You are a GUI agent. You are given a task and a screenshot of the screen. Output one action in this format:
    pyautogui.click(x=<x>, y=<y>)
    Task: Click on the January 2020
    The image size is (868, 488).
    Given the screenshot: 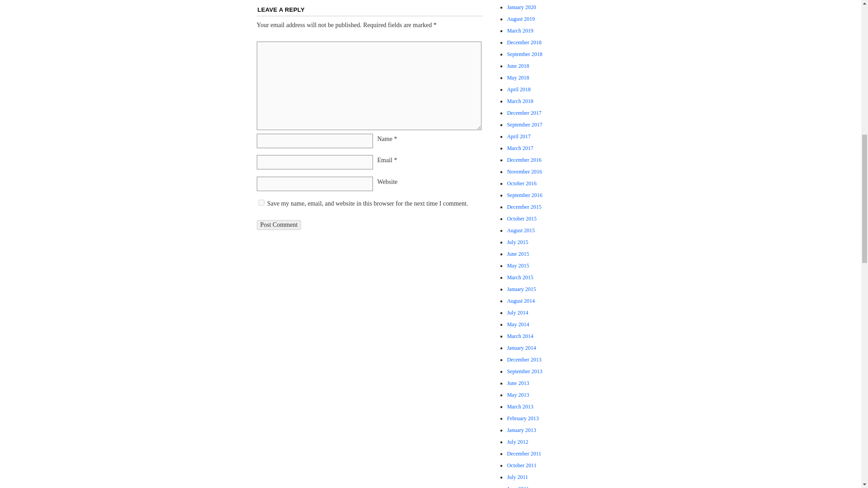 What is the action you would take?
    pyautogui.click(x=521, y=7)
    